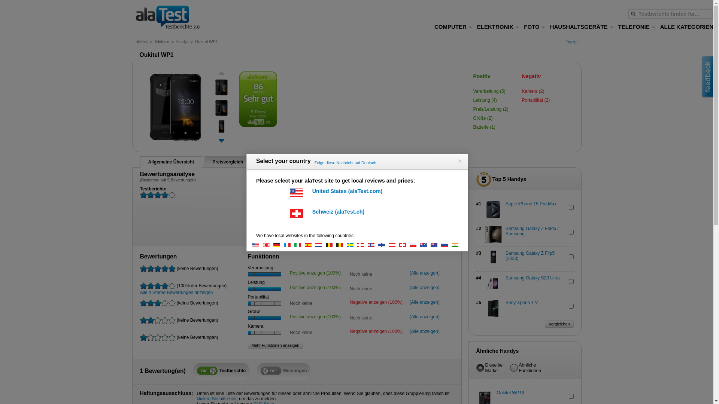 The height and width of the screenshot is (404, 719). Describe the element at coordinates (687, 27) in the screenshot. I see `ALLE KATEGORIEN` at that location.